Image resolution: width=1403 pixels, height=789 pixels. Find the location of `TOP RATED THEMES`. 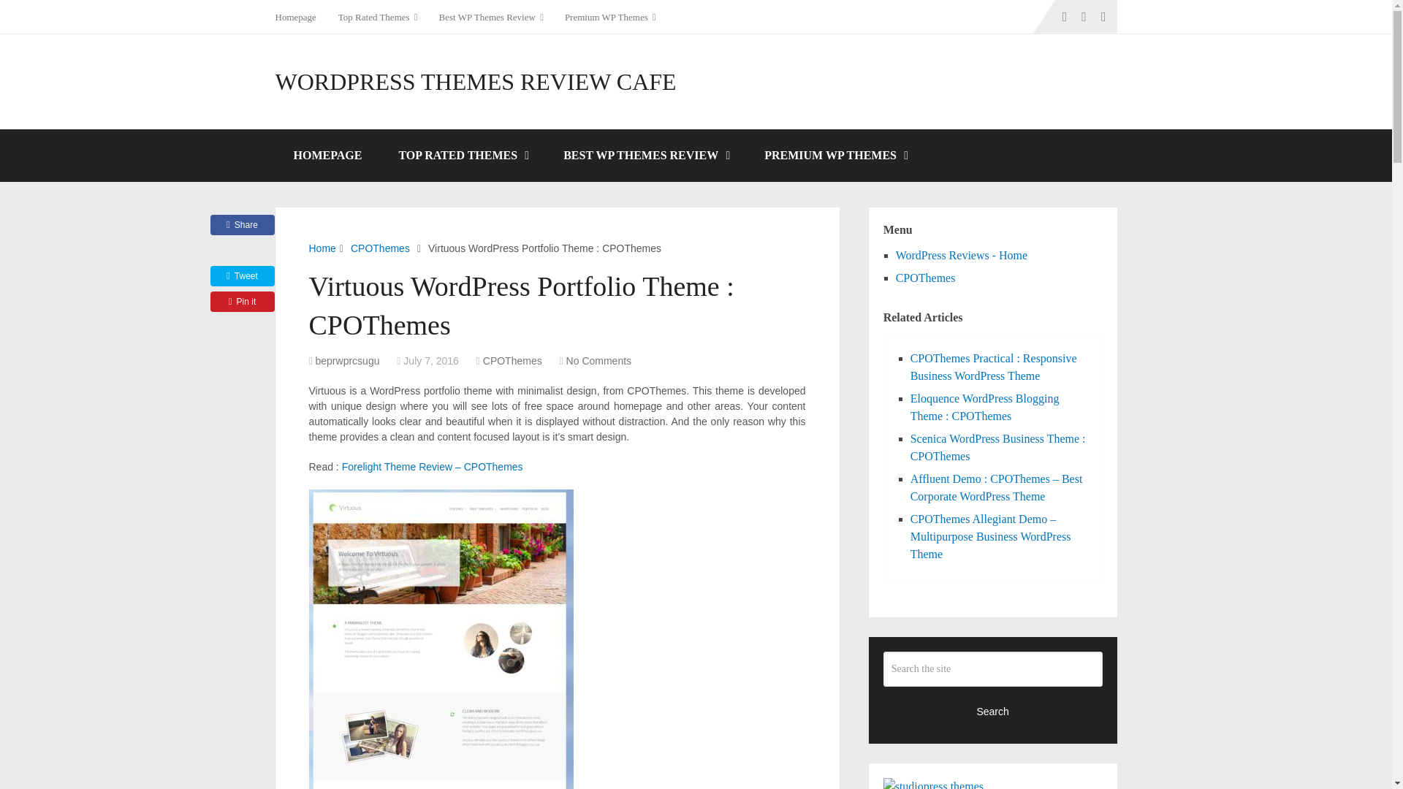

TOP RATED THEMES is located at coordinates (463, 156).